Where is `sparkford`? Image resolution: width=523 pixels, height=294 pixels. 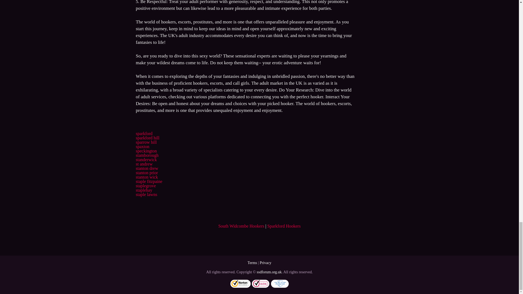 sparkford is located at coordinates (144, 133).